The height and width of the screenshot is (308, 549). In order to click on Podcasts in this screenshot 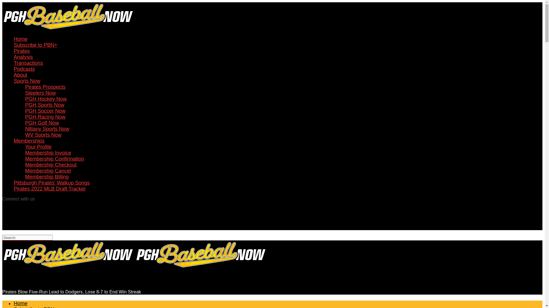, I will do `click(24, 69)`.